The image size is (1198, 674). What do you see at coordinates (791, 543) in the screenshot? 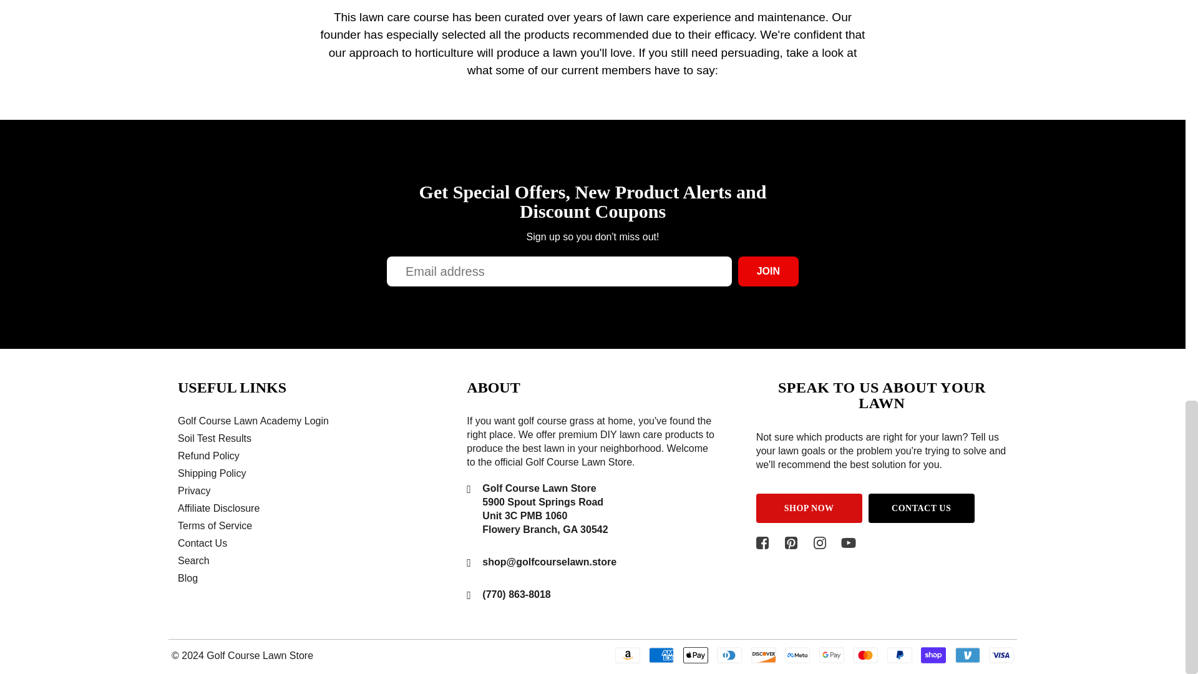
I see `Pinterest` at bounding box center [791, 543].